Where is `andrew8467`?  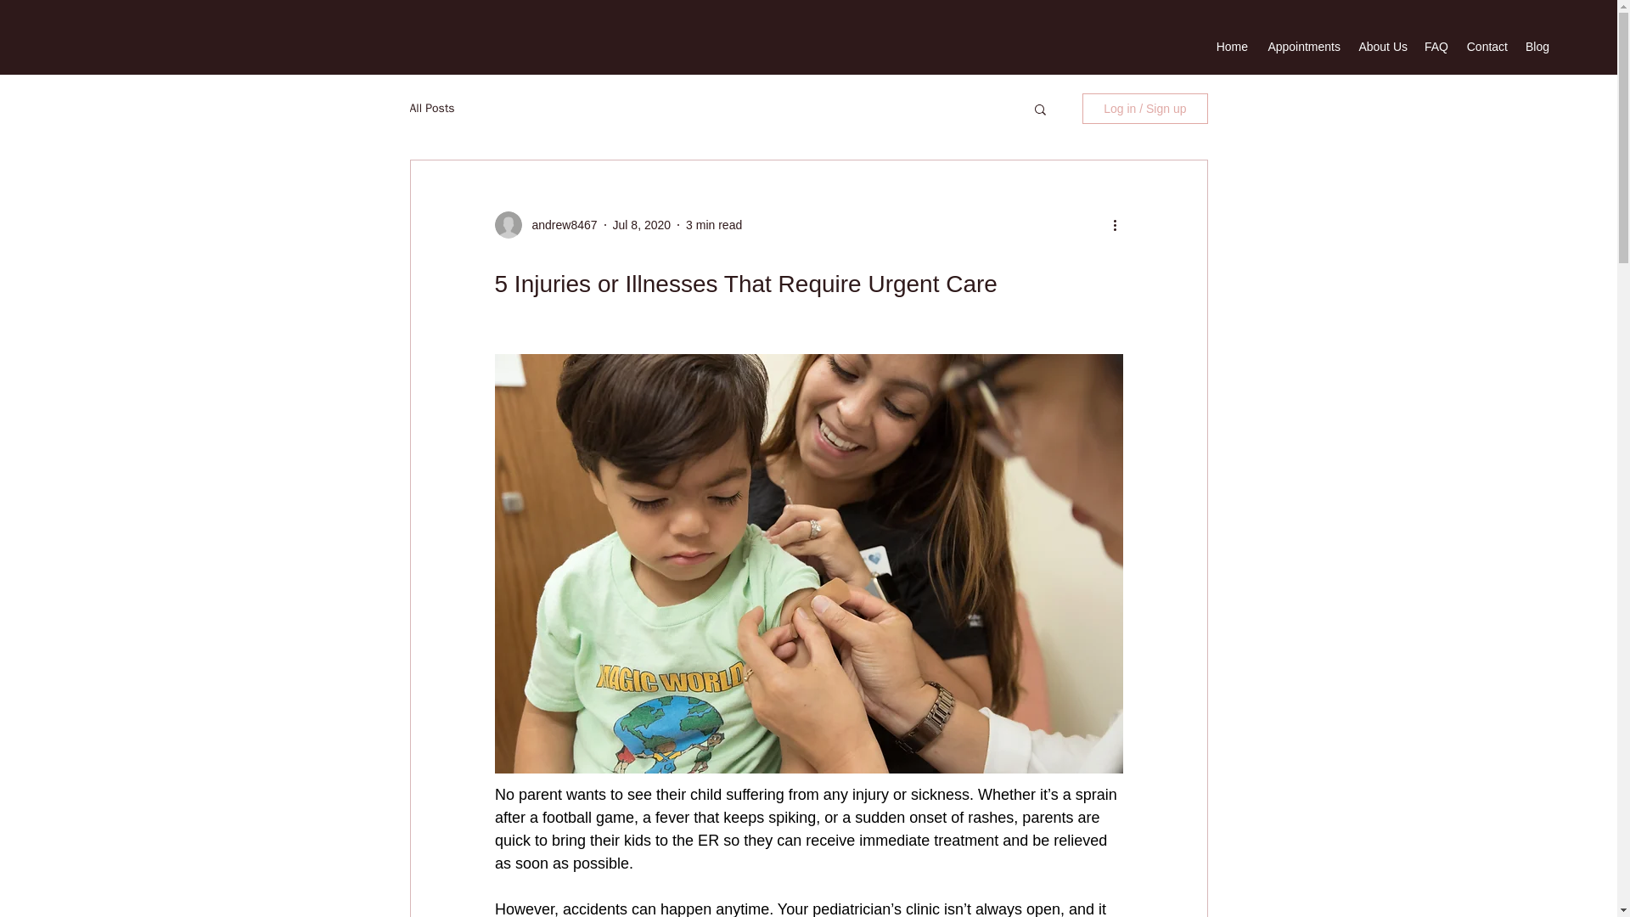 andrew8467 is located at coordinates (559, 224).